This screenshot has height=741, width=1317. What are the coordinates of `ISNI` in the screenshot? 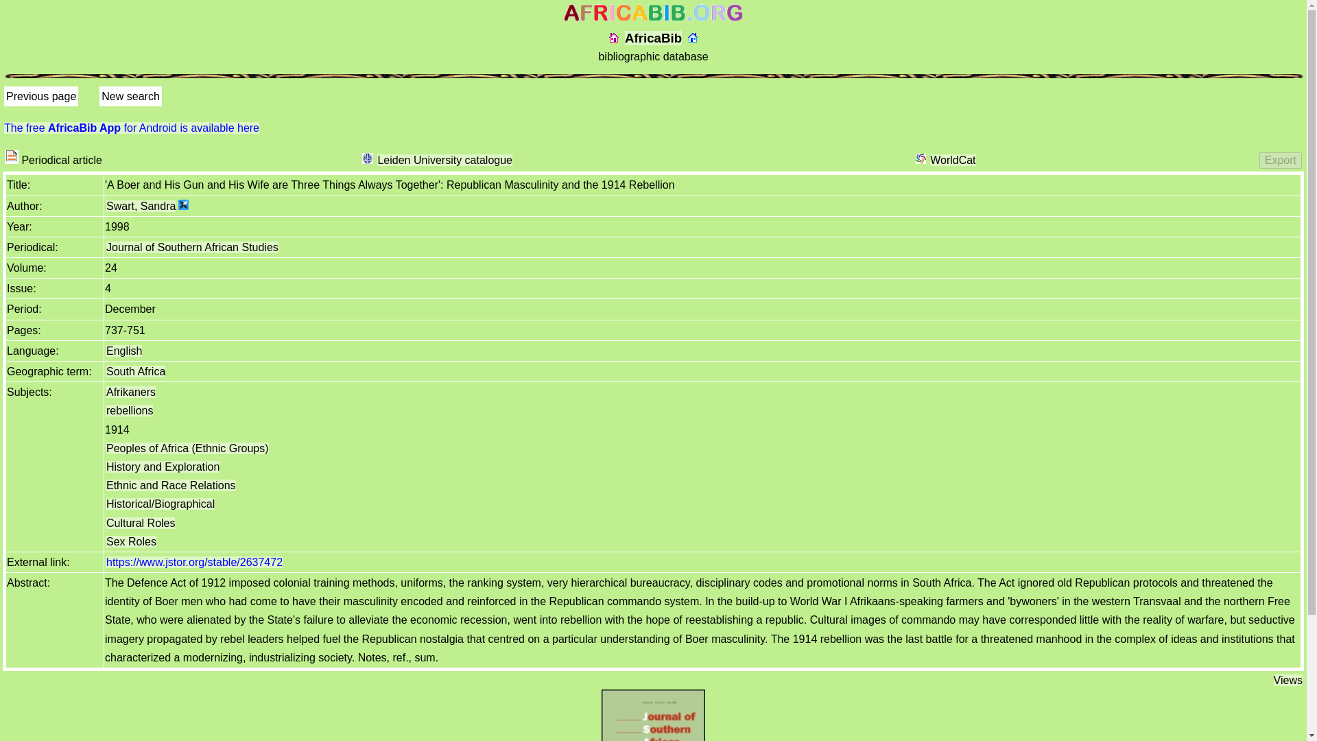 It's located at (182, 204).